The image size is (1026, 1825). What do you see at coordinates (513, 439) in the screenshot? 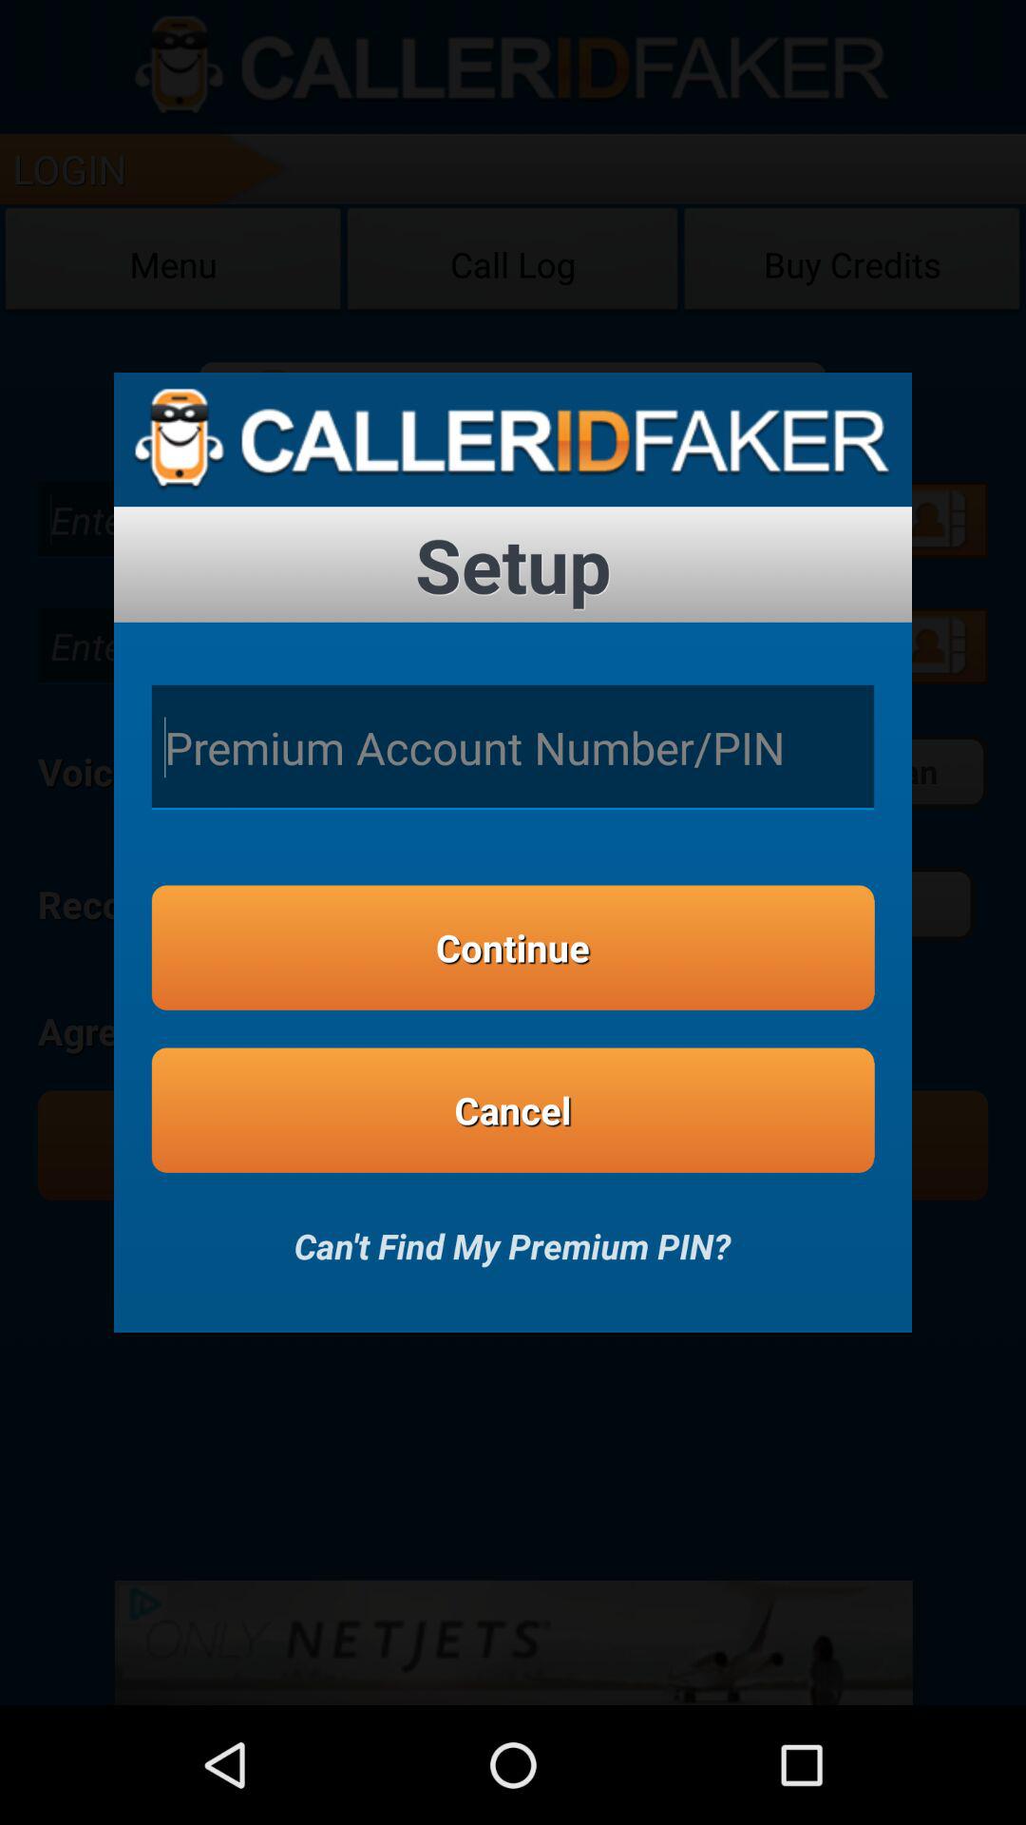
I see `press the item above setup icon` at bounding box center [513, 439].